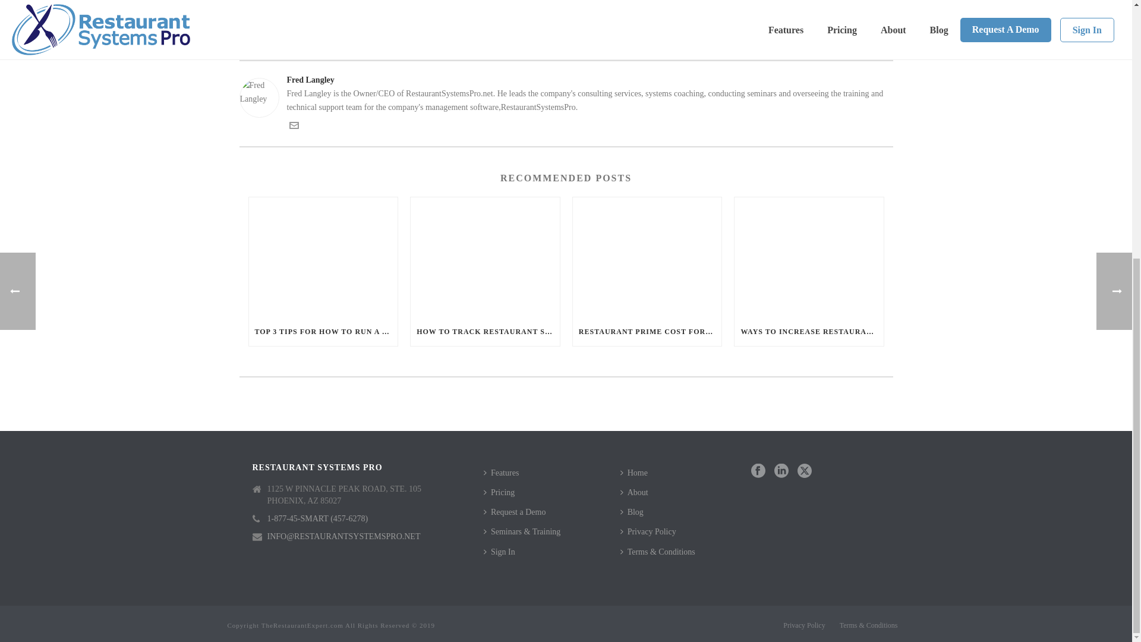  I want to click on HOW TO TRACK RESTAURANT SALES CORRECTLY, so click(485, 332).